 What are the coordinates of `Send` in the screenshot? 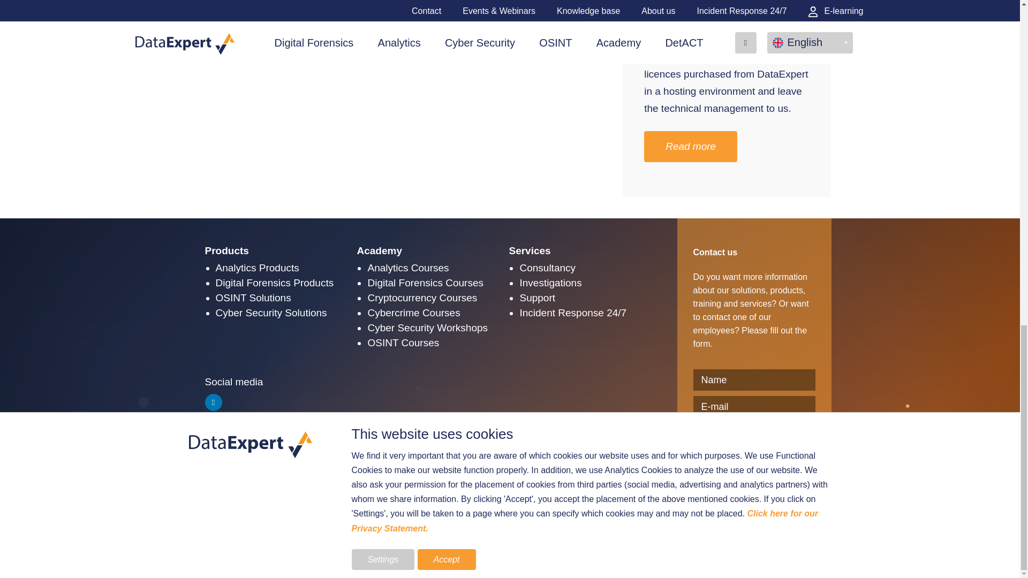 It's located at (754, 535).